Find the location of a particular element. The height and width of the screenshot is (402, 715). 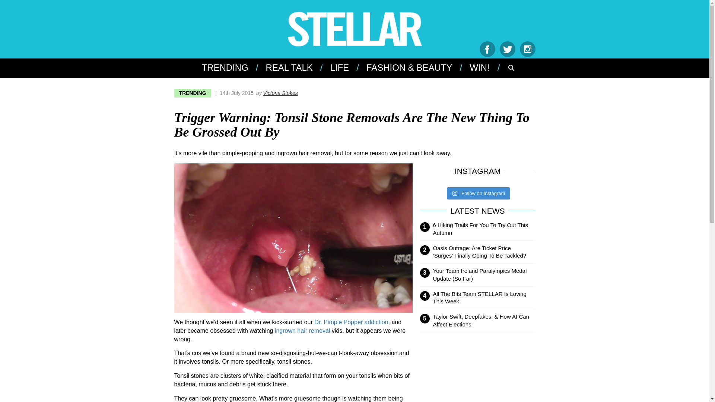

TRENDING is located at coordinates (228, 68).